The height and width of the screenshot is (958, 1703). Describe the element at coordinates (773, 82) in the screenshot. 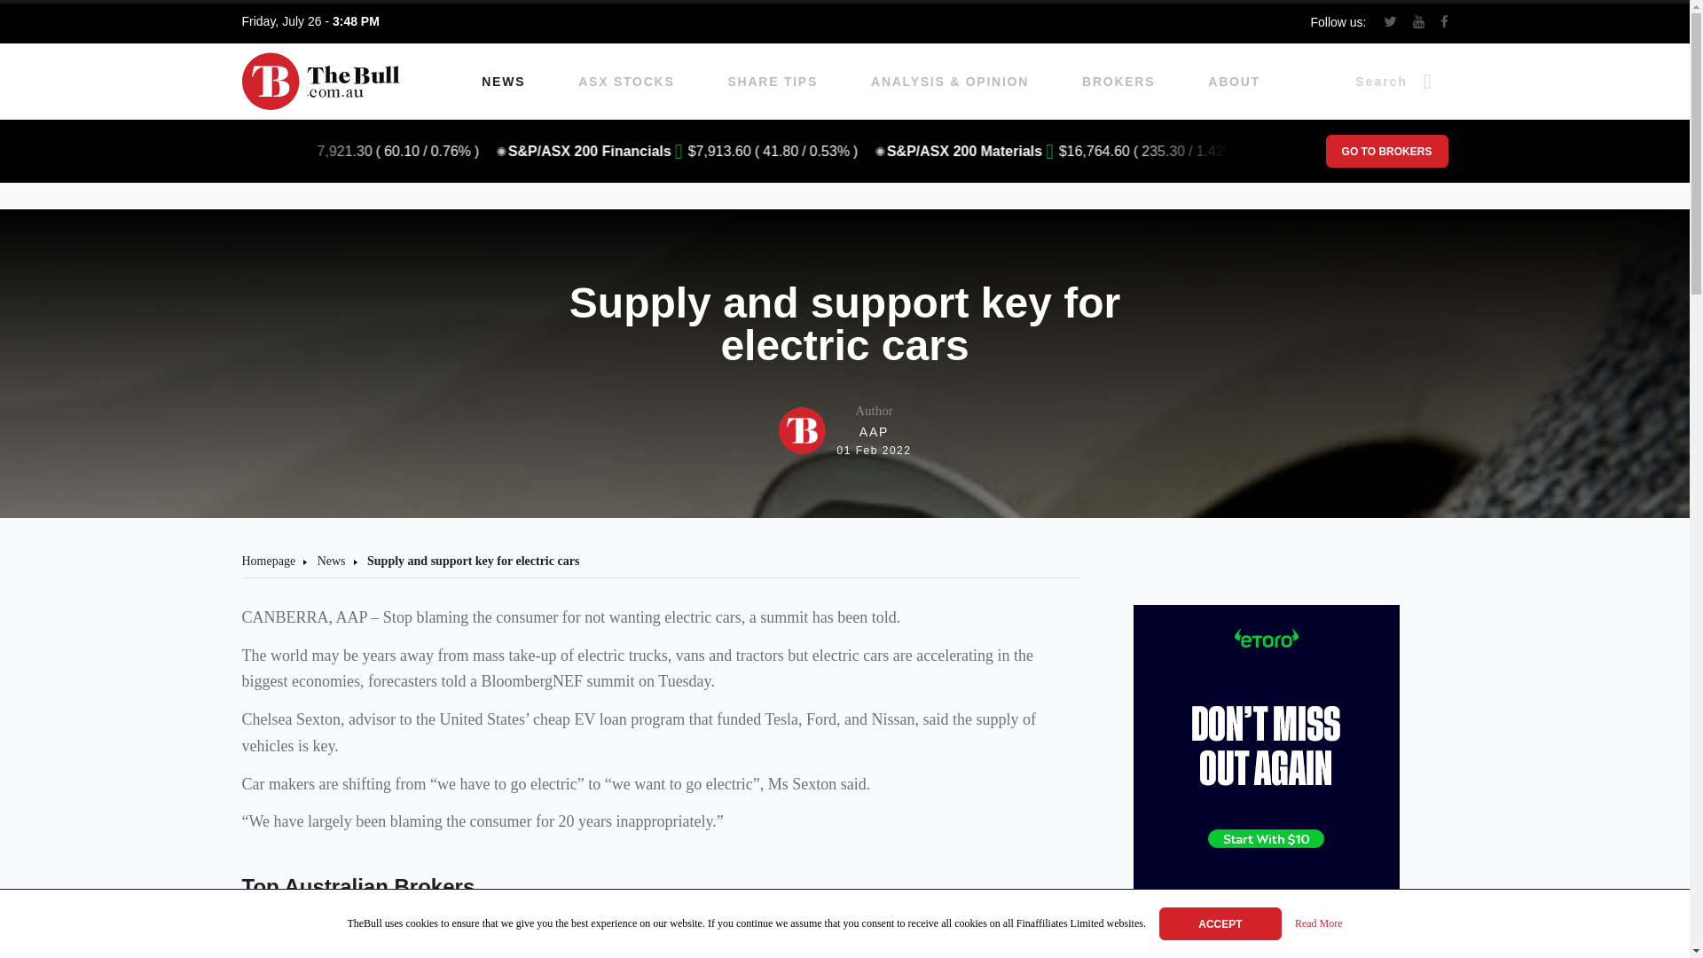

I see `GO TO BROKERS` at that location.